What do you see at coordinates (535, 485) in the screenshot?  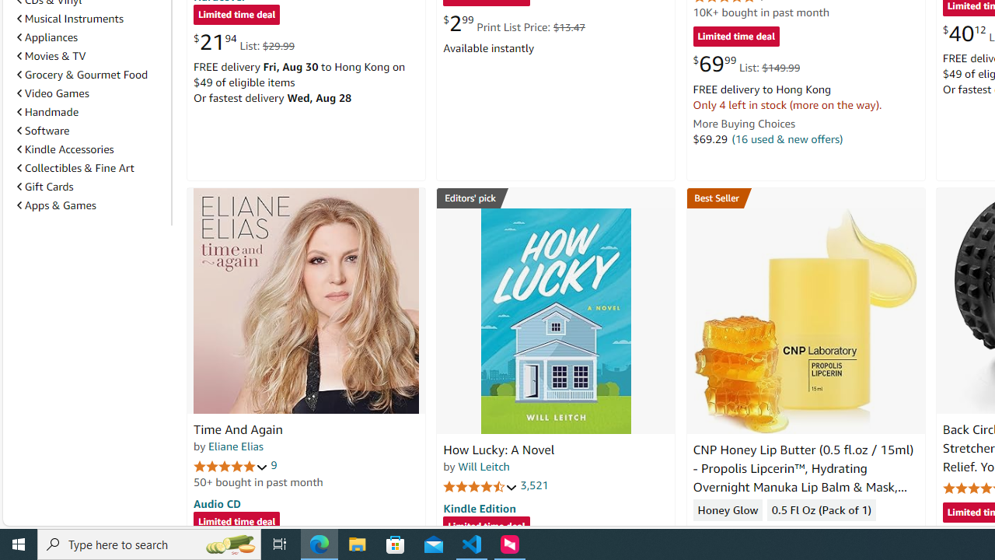 I see `3,521` at bounding box center [535, 485].